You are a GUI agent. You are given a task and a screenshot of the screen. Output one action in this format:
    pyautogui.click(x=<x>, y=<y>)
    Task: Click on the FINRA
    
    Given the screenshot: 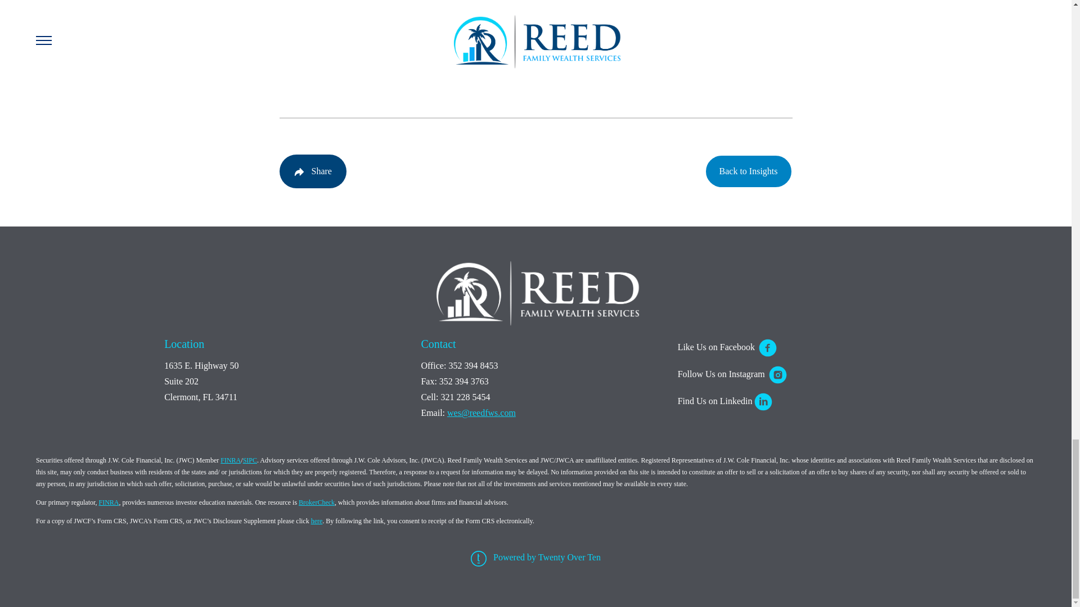 What is the action you would take?
    pyautogui.click(x=108, y=502)
    